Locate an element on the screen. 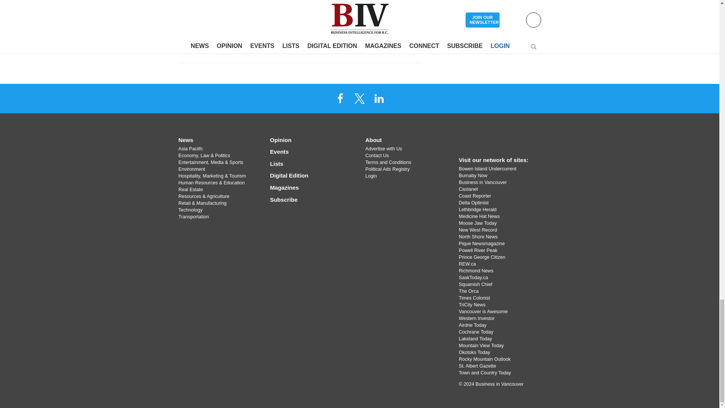  X is located at coordinates (359, 98).